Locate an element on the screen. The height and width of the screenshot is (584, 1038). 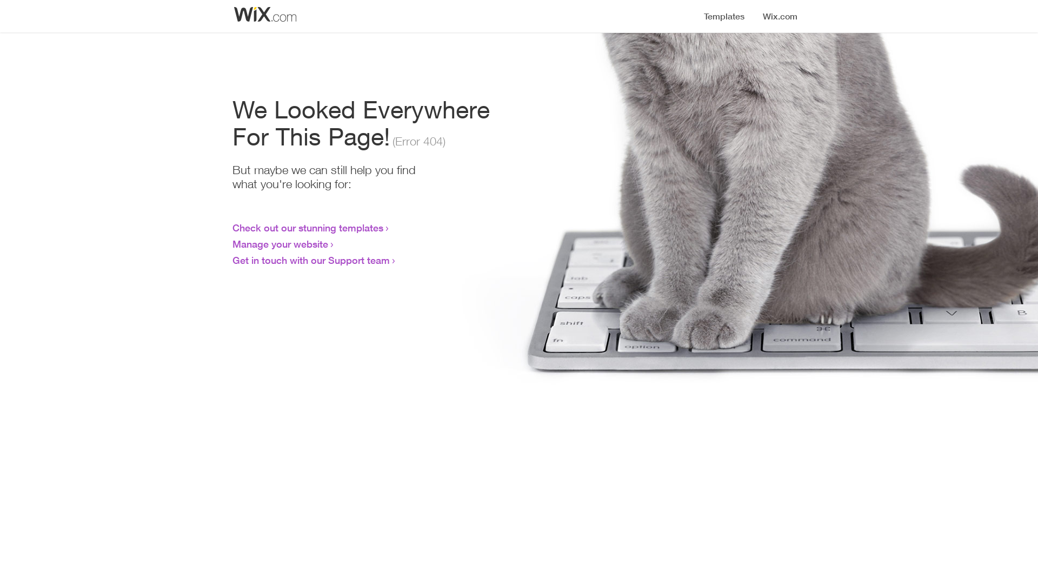
Manage your website is located at coordinates (280, 244).